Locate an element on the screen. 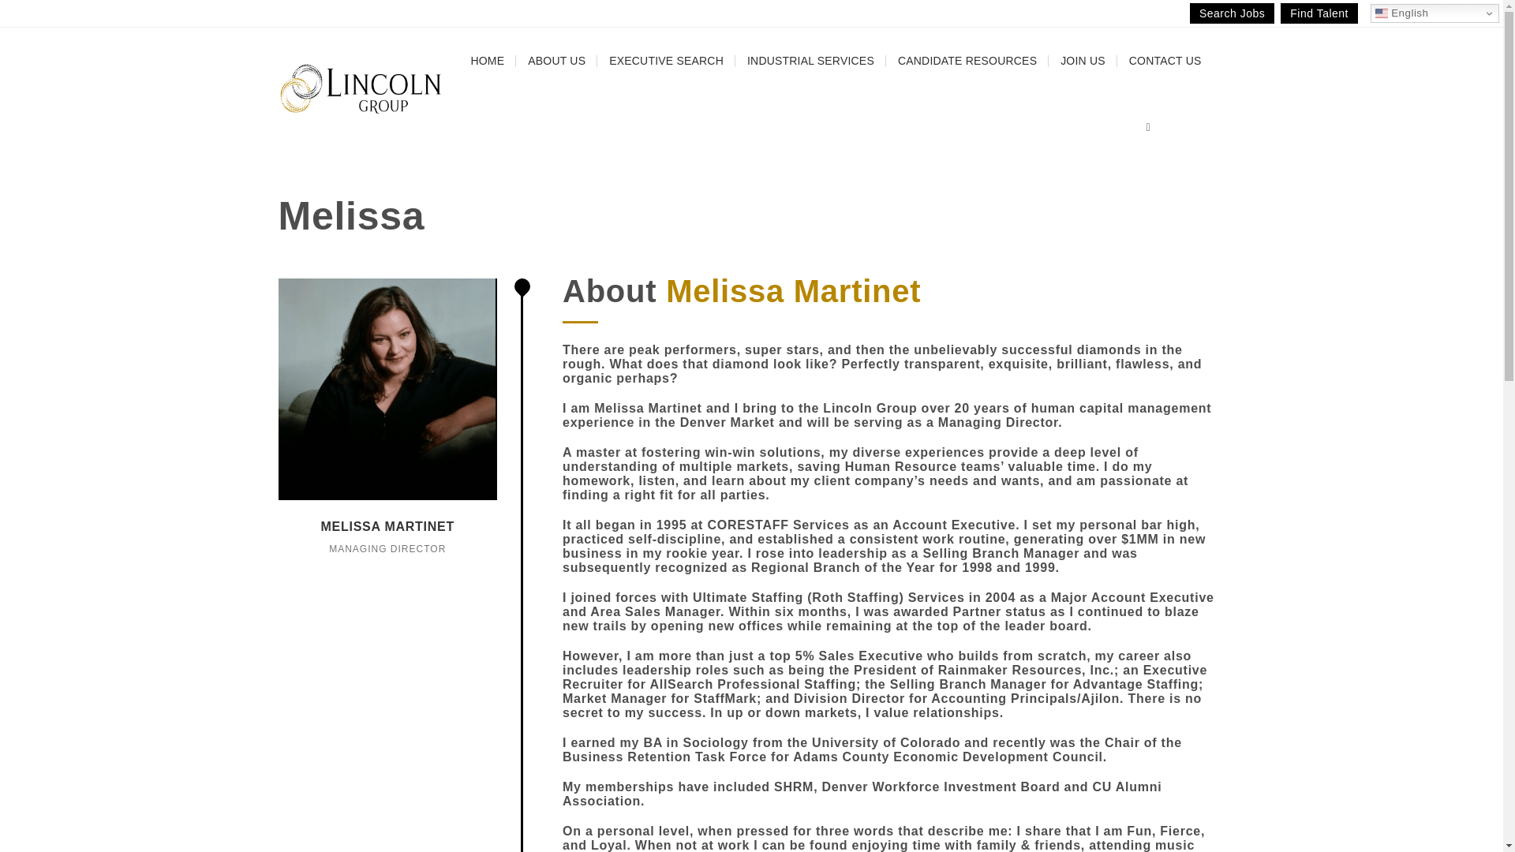 The width and height of the screenshot is (1515, 852). INDUSTRIAL SERVICES is located at coordinates (810, 60).